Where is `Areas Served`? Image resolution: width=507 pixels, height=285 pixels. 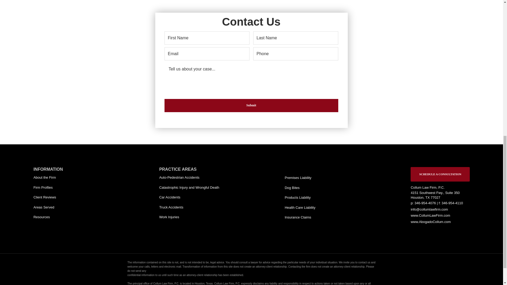 Areas Served is located at coordinates (63, 207).